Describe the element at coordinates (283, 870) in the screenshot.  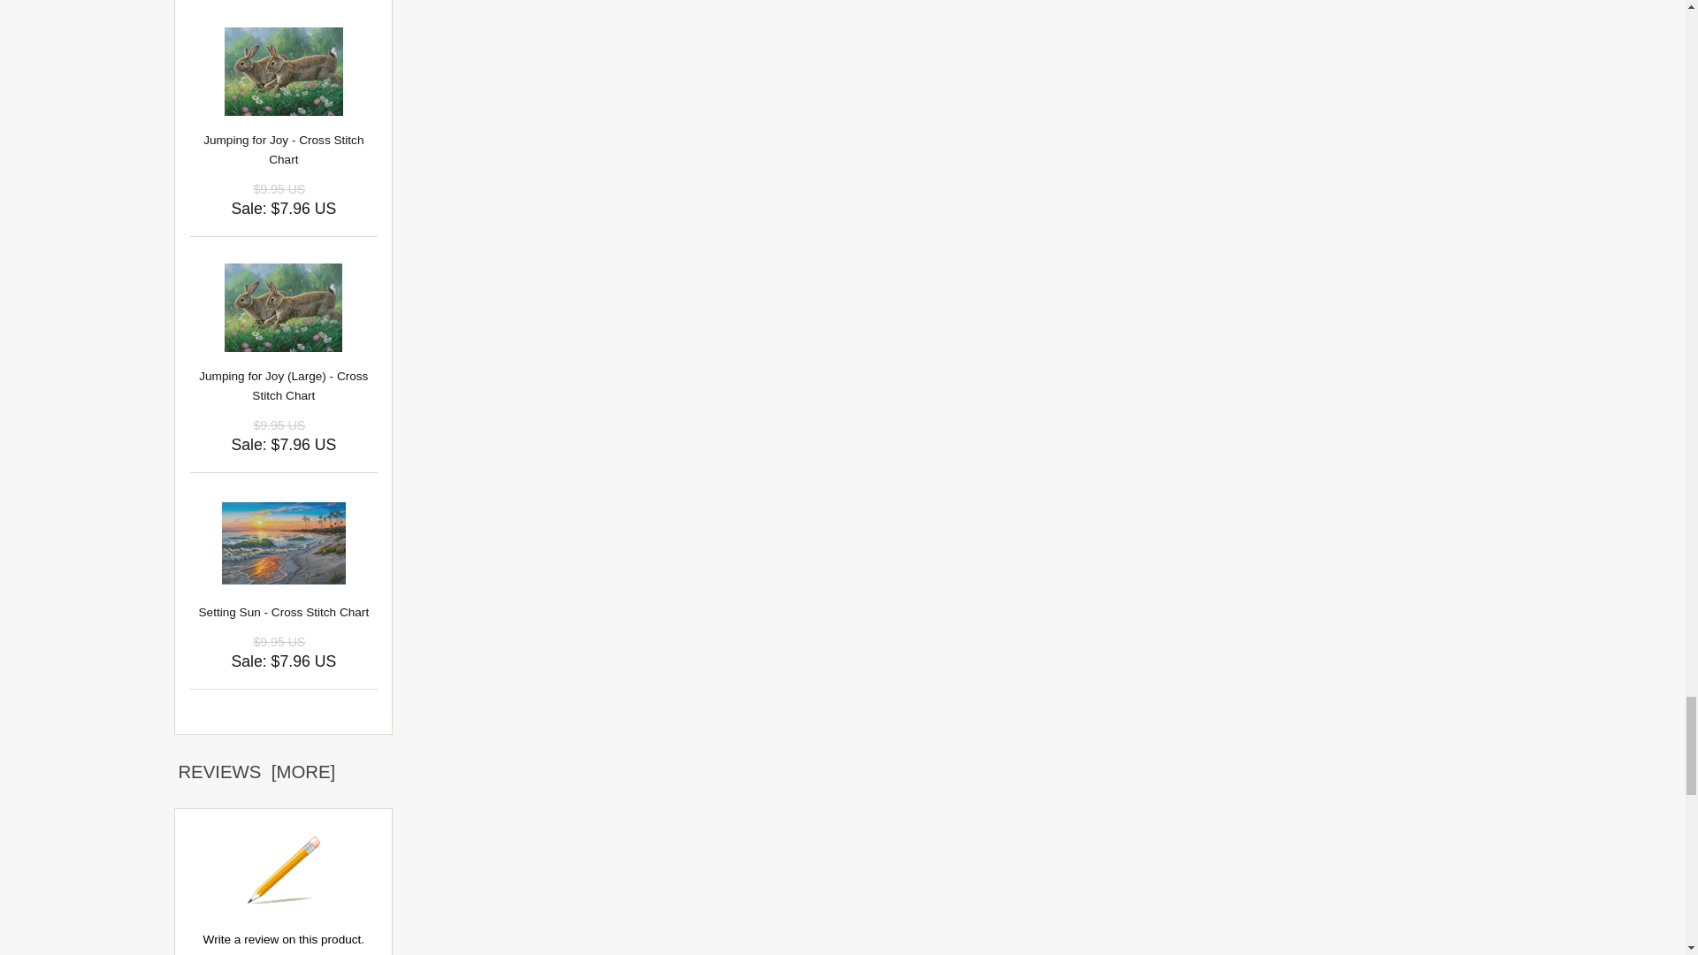
I see `Write a review on this product.` at that location.